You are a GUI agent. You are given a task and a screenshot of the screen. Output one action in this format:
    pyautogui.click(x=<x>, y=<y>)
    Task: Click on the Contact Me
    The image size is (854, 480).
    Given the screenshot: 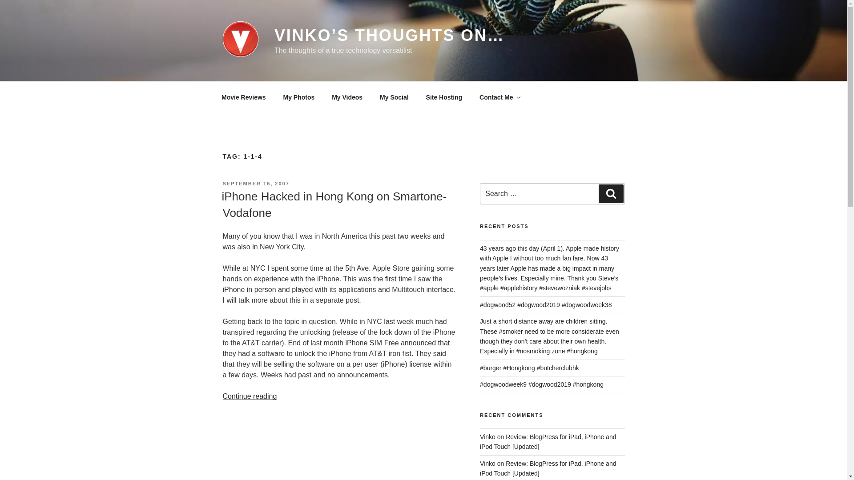 What is the action you would take?
    pyautogui.click(x=499, y=97)
    